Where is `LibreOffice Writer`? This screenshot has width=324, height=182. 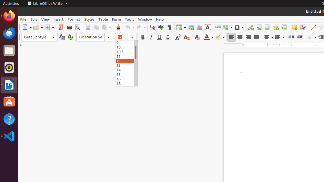
LibreOffice Writer is located at coordinates (9, 84).